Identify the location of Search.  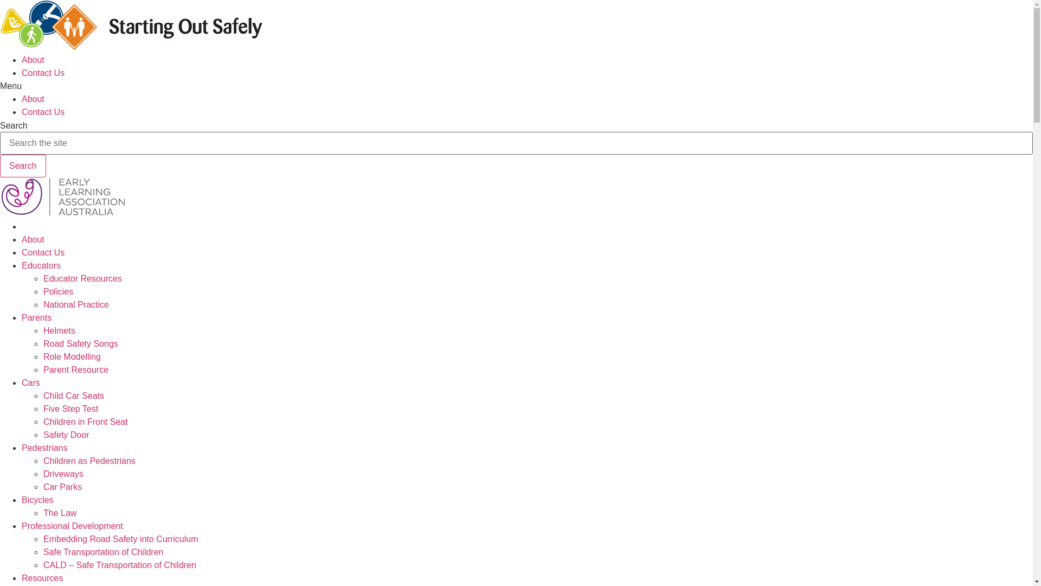
(23, 166).